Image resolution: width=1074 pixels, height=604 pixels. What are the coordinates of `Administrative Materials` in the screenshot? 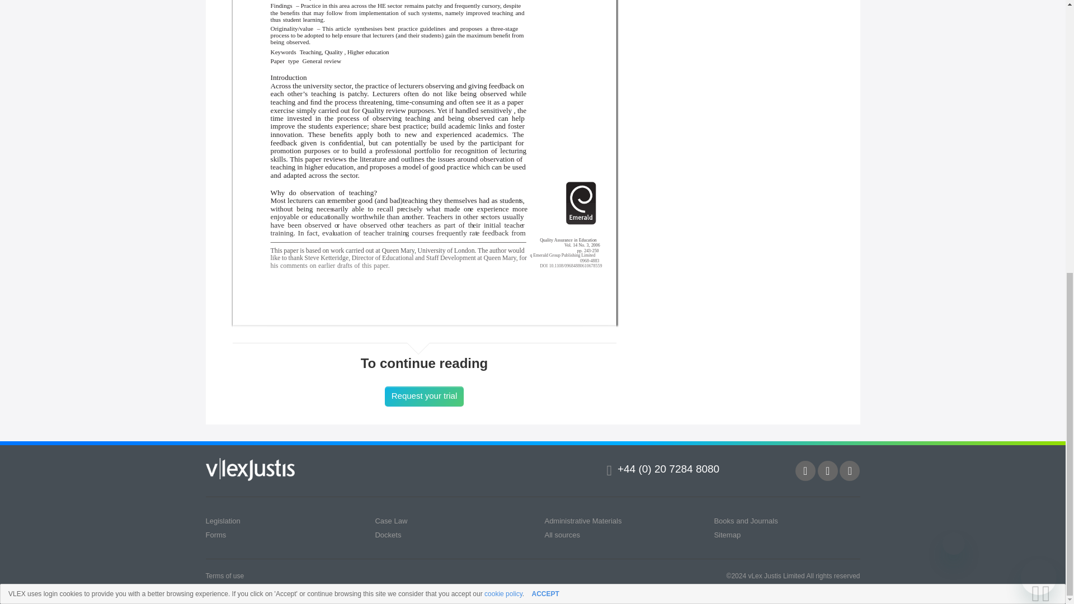 It's located at (583, 521).